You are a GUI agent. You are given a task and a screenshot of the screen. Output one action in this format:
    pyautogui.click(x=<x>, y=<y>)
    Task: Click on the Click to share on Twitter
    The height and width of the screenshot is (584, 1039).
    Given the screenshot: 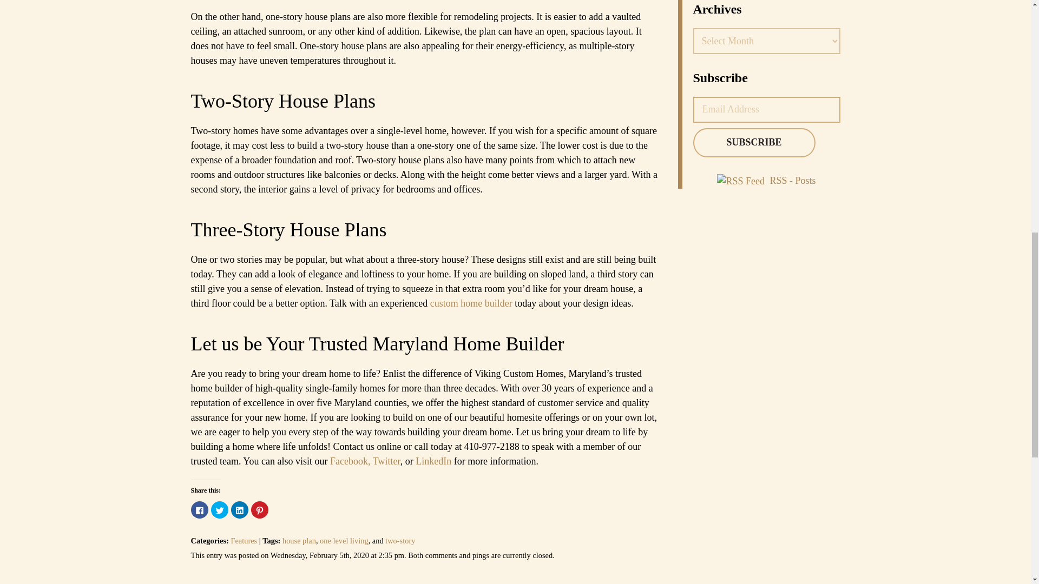 What is the action you would take?
    pyautogui.click(x=220, y=509)
    